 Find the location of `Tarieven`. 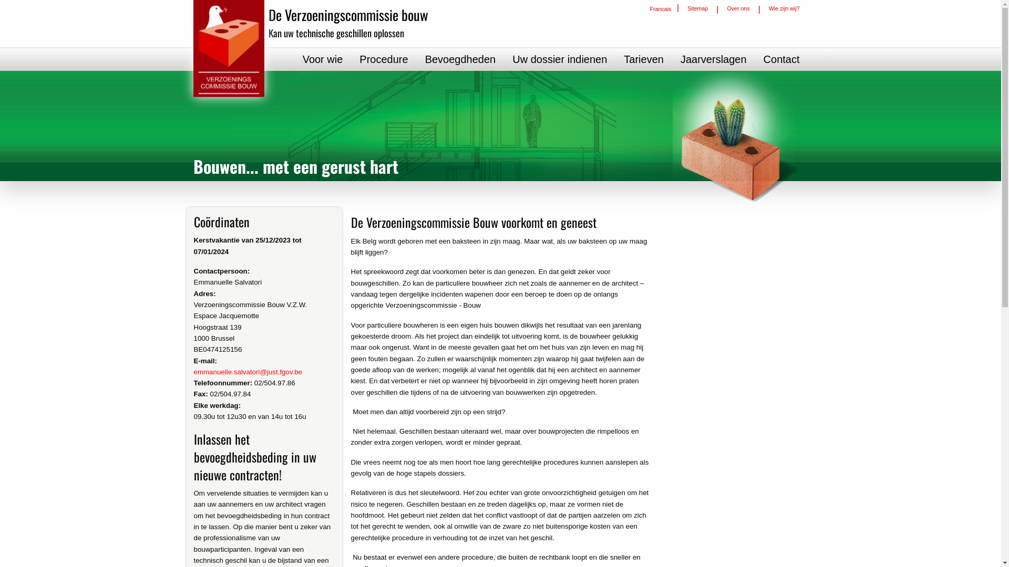

Tarieven is located at coordinates (644, 59).